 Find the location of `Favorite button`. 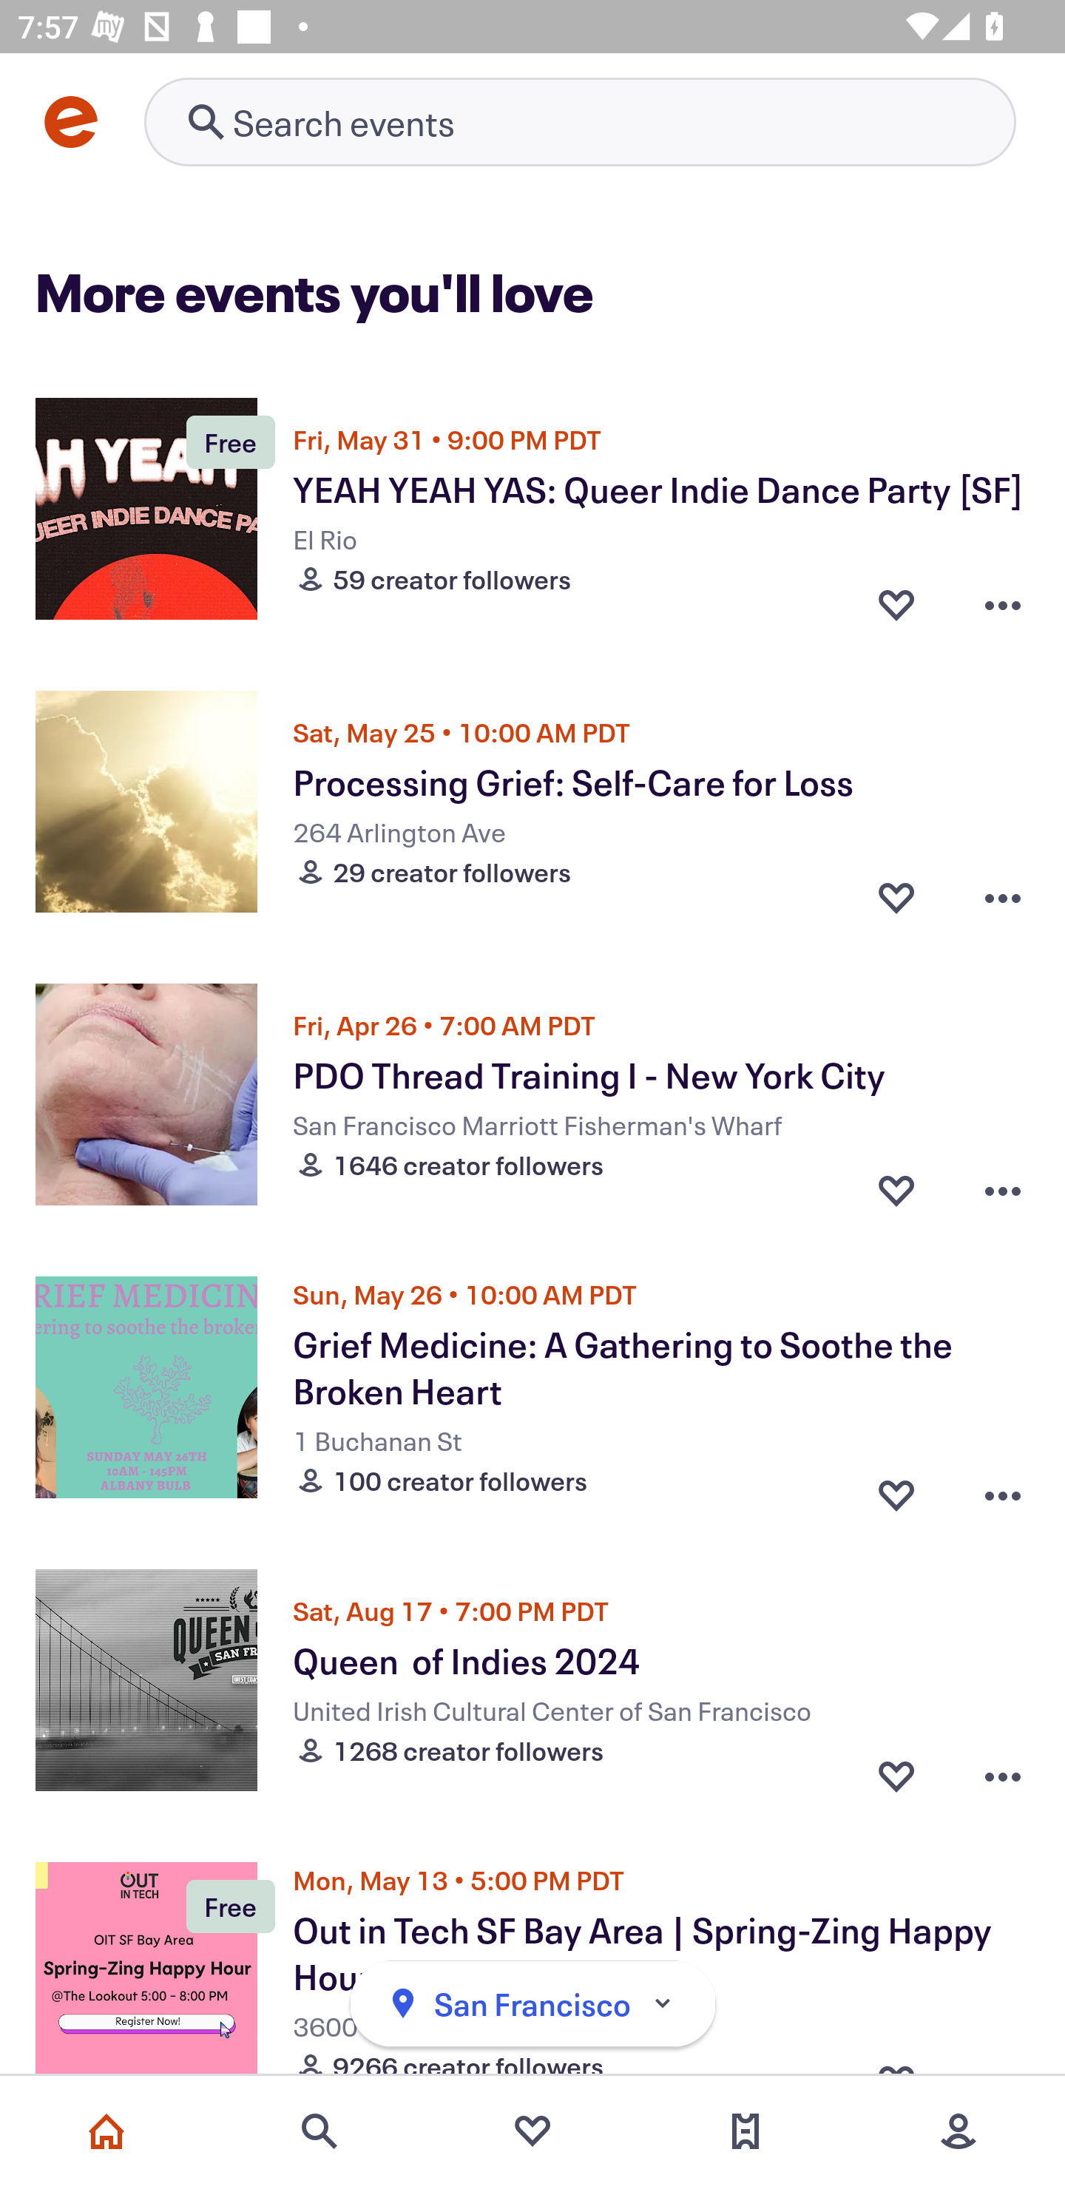

Favorite button is located at coordinates (896, 603).